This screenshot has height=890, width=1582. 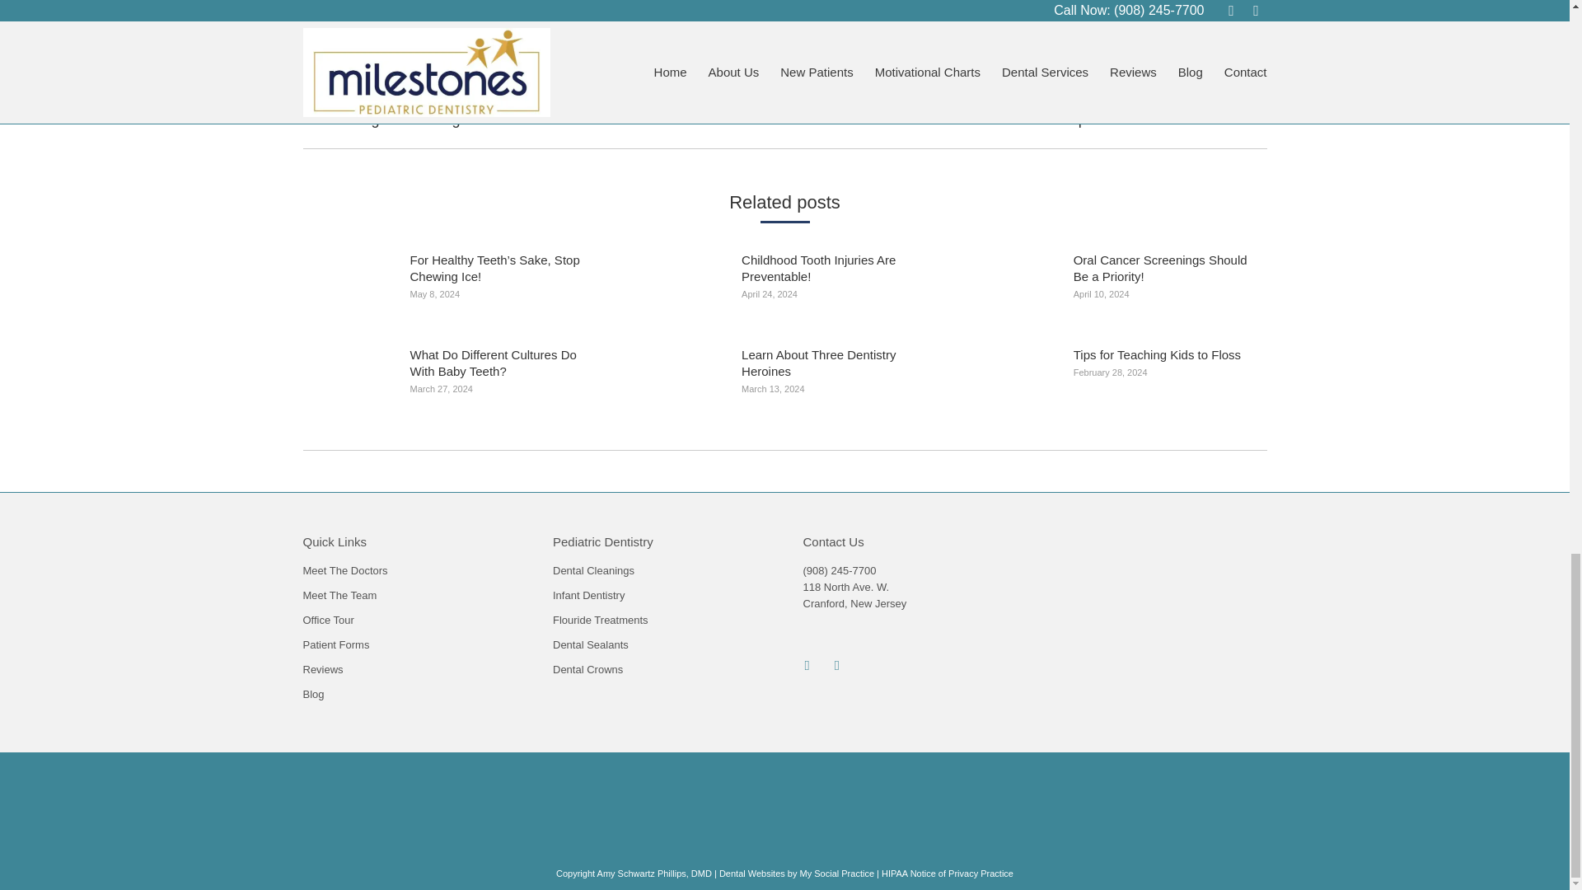 What do you see at coordinates (1005, 15) in the screenshot?
I see `8:49 am` at bounding box center [1005, 15].